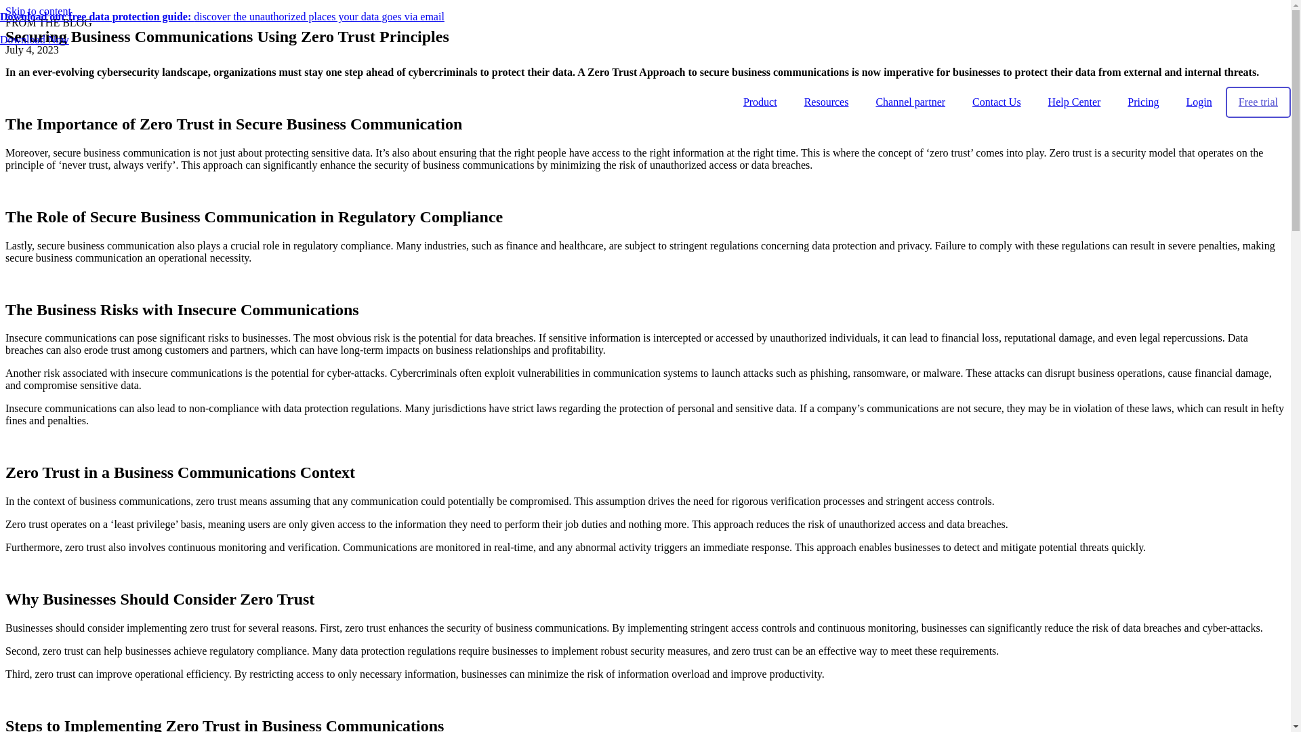 The image size is (1301, 732). Describe the element at coordinates (34, 39) in the screenshot. I see `Download Now` at that location.